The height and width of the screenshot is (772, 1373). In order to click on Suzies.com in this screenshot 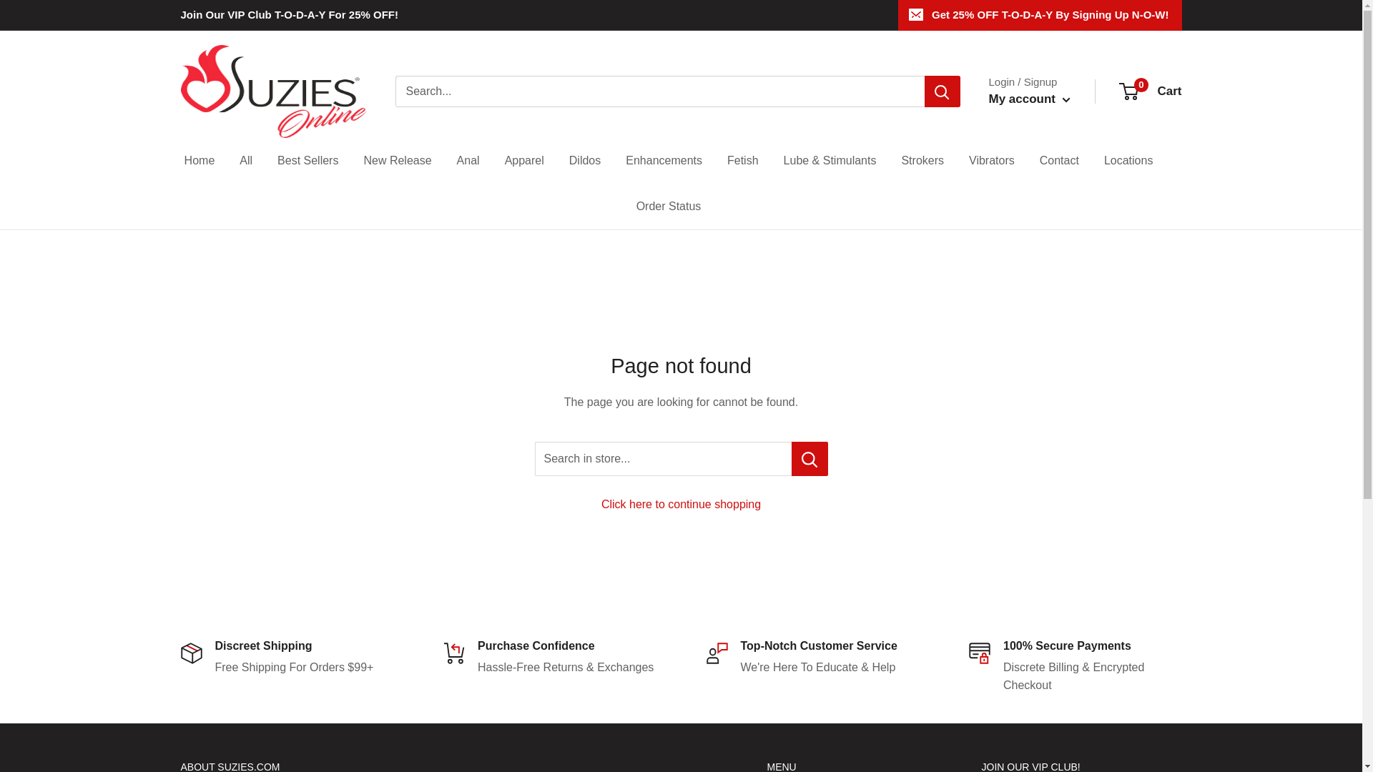, I will do `click(273, 91)`.